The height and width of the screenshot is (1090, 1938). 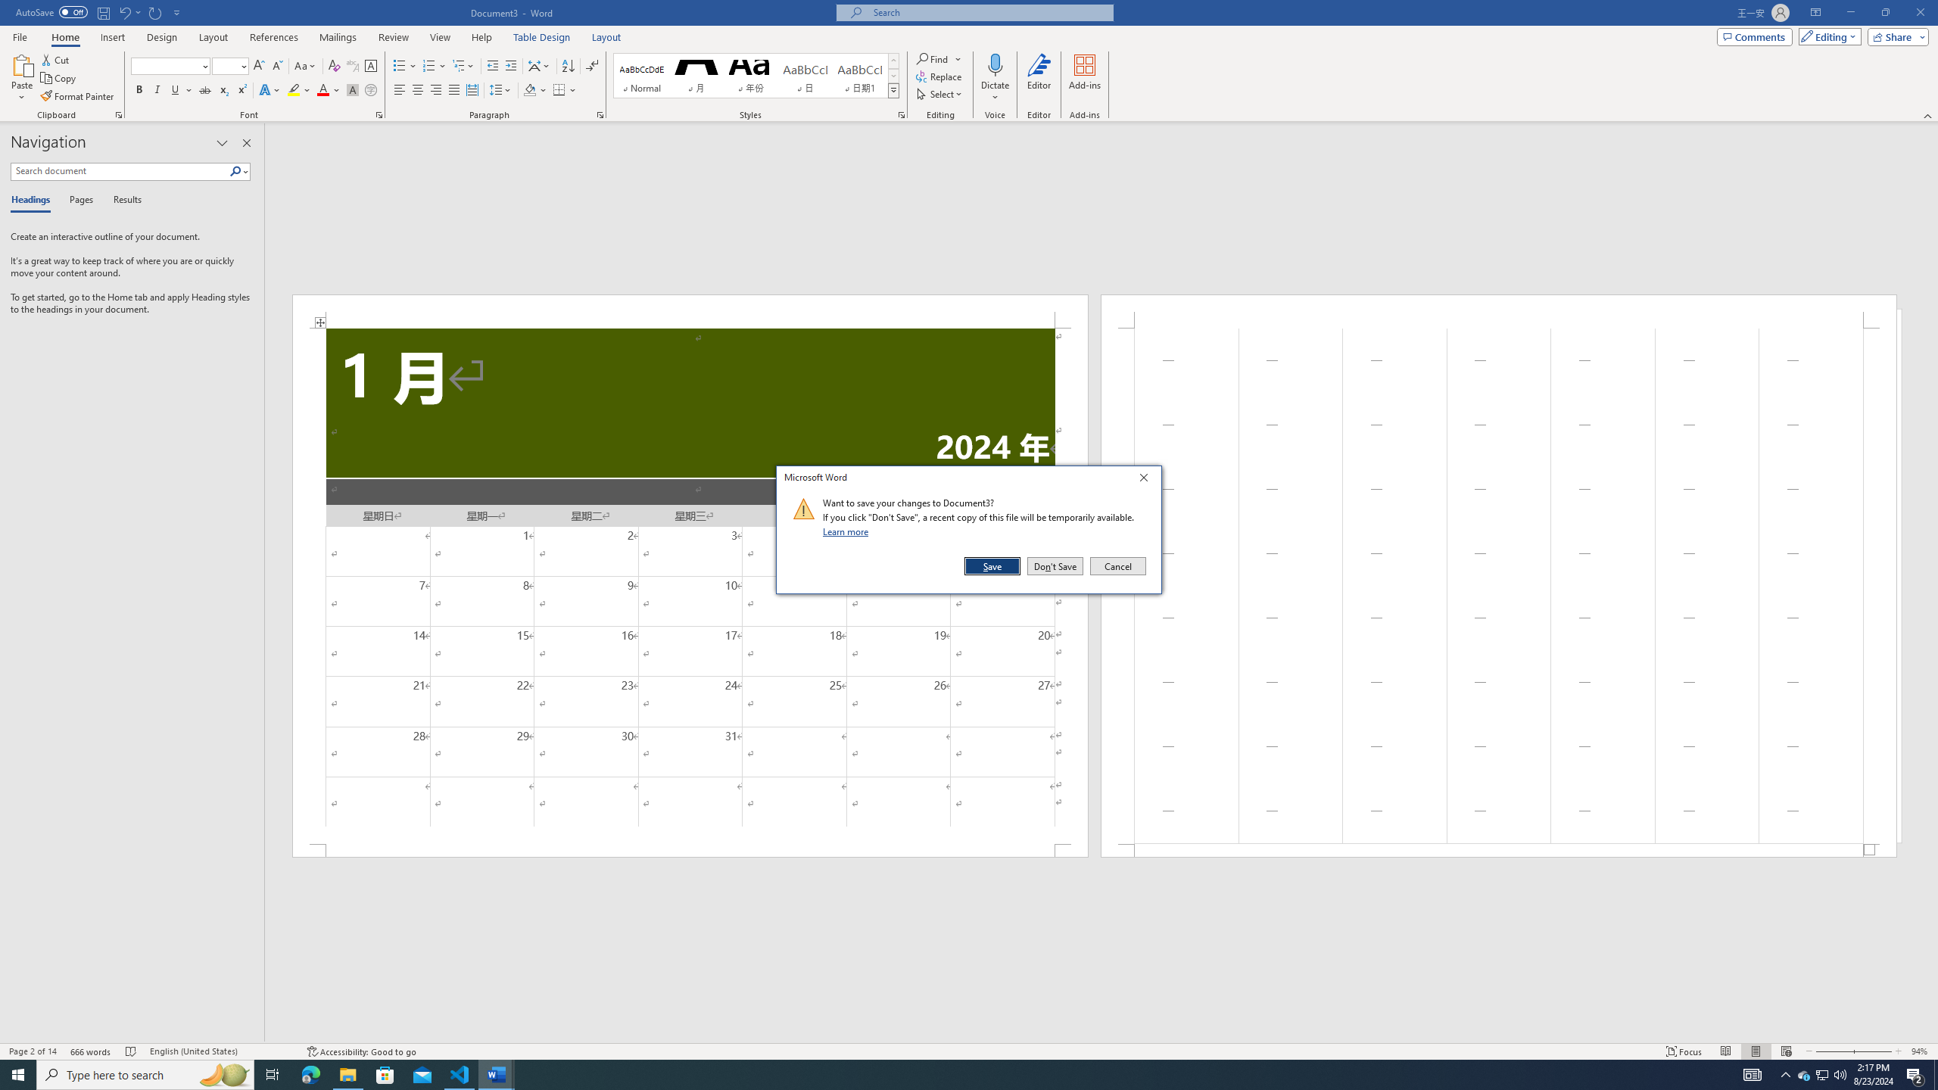 What do you see at coordinates (165, 65) in the screenshot?
I see `Font` at bounding box center [165, 65].